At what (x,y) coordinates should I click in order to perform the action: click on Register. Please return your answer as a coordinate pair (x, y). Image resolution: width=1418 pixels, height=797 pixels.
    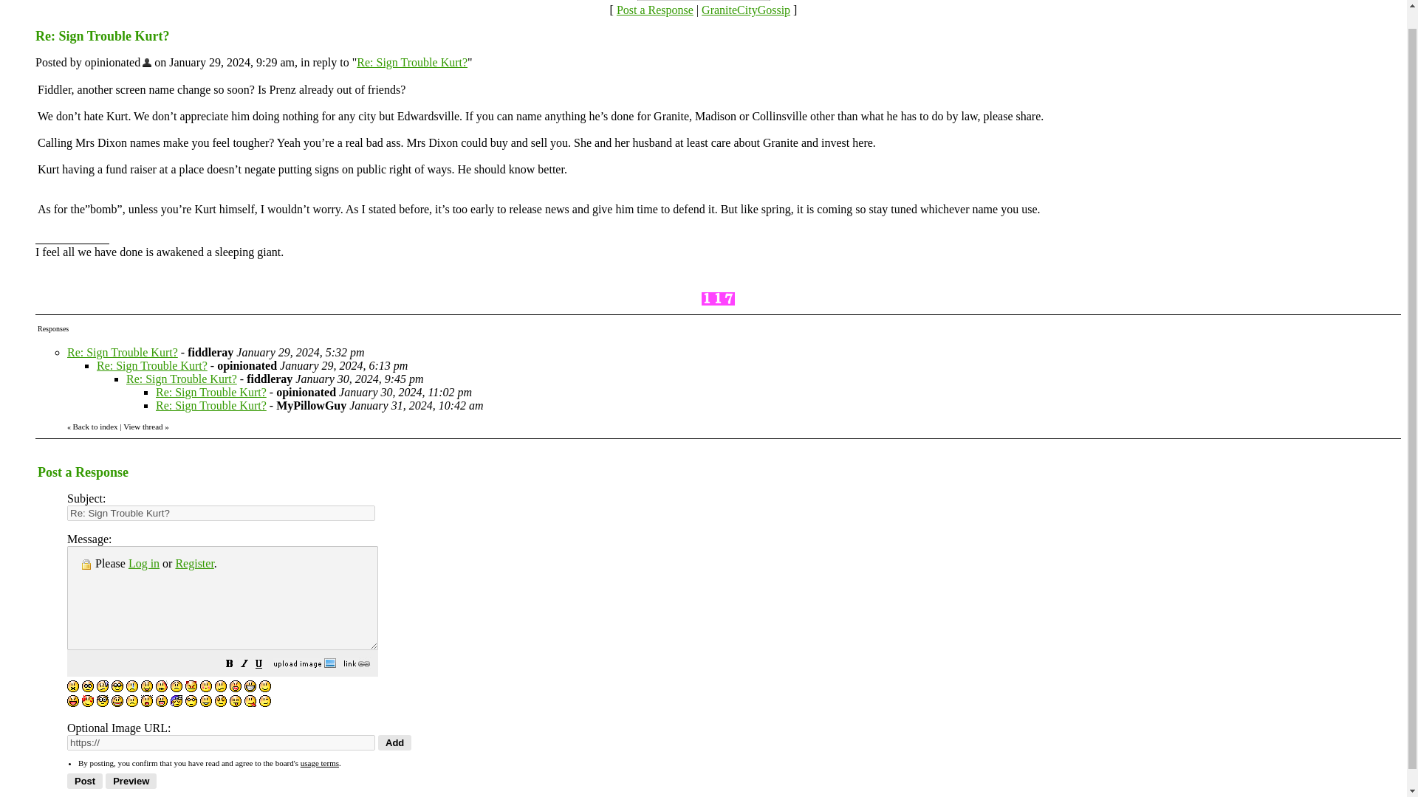
    Looking at the image, I should click on (193, 563).